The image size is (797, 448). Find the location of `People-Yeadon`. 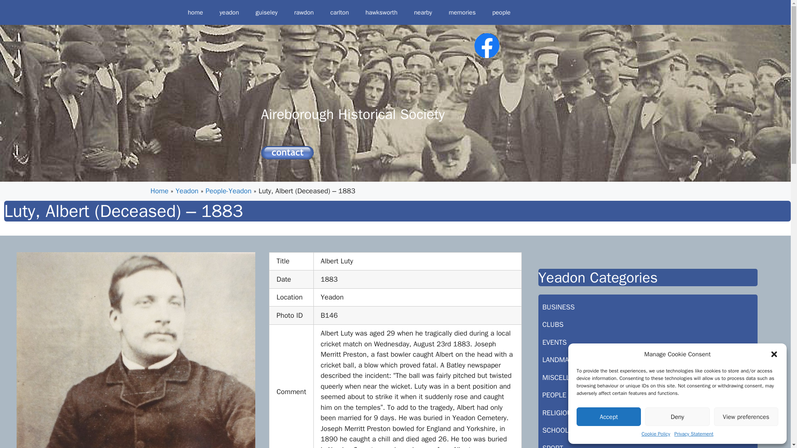

People-Yeadon is located at coordinates (228, 191).